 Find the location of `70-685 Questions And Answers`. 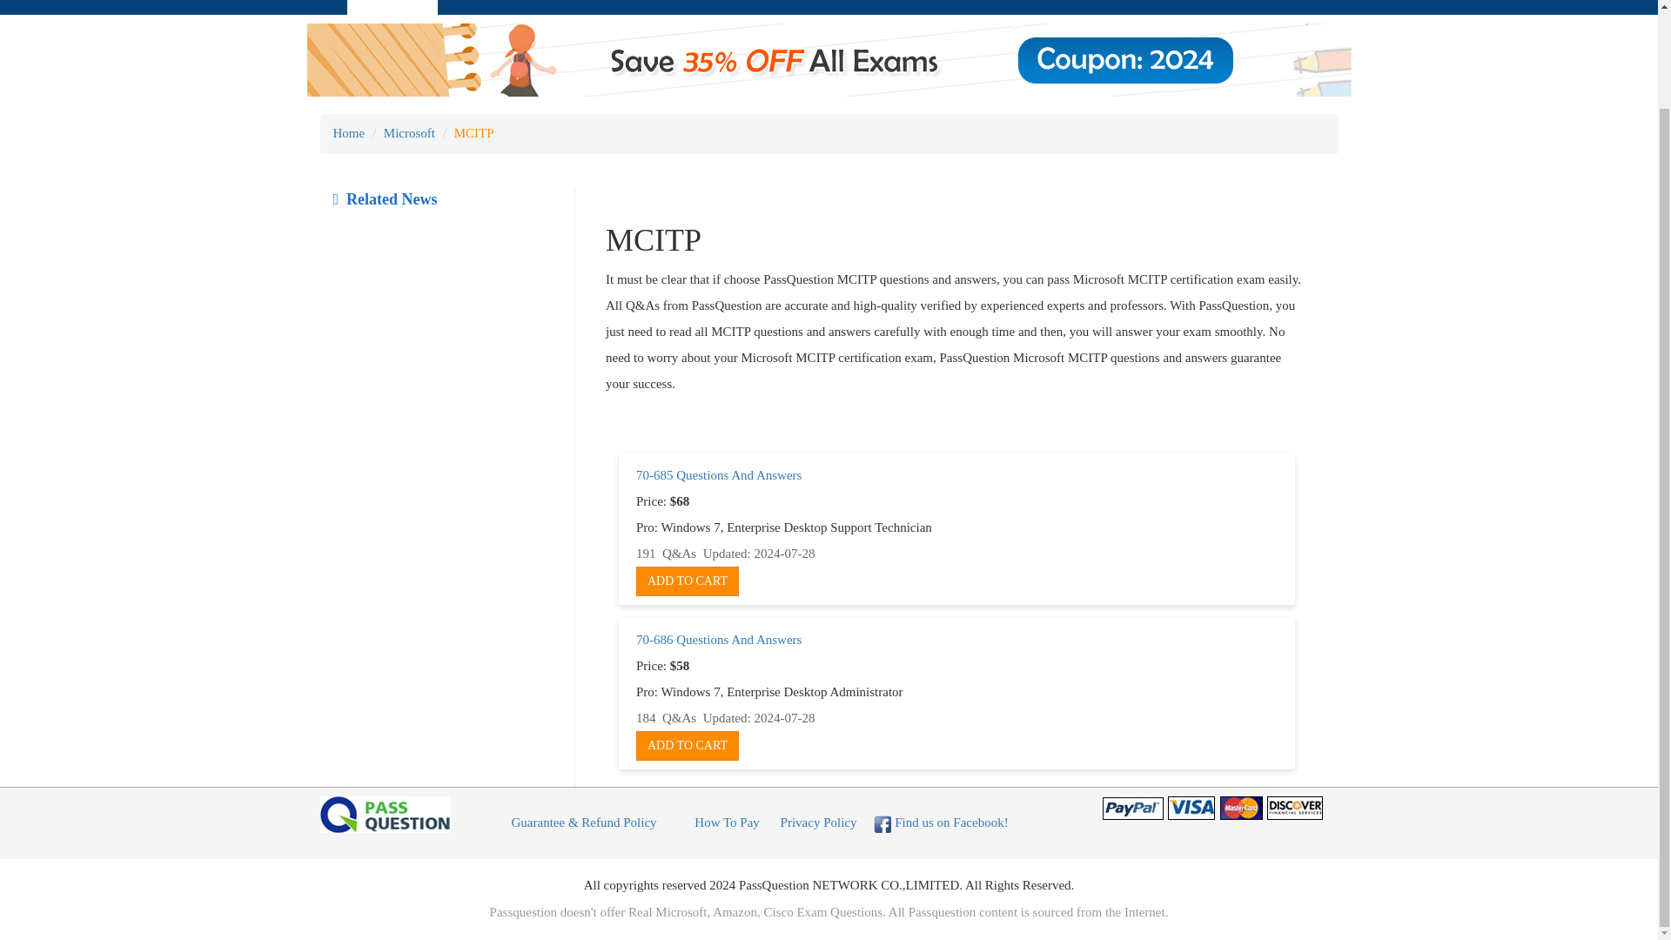

70-685 Questions And Answers is located at coordinates (719, 475).